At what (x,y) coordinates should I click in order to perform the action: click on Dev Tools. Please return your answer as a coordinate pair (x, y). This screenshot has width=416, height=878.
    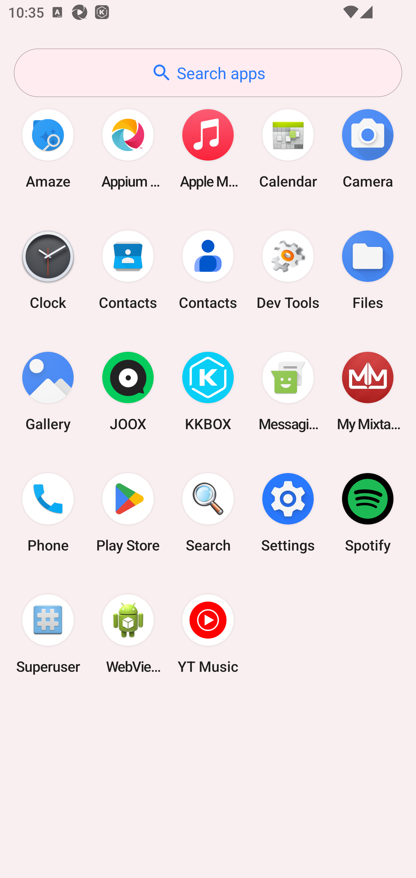
    Looking at the image, I should click on (288, 270).